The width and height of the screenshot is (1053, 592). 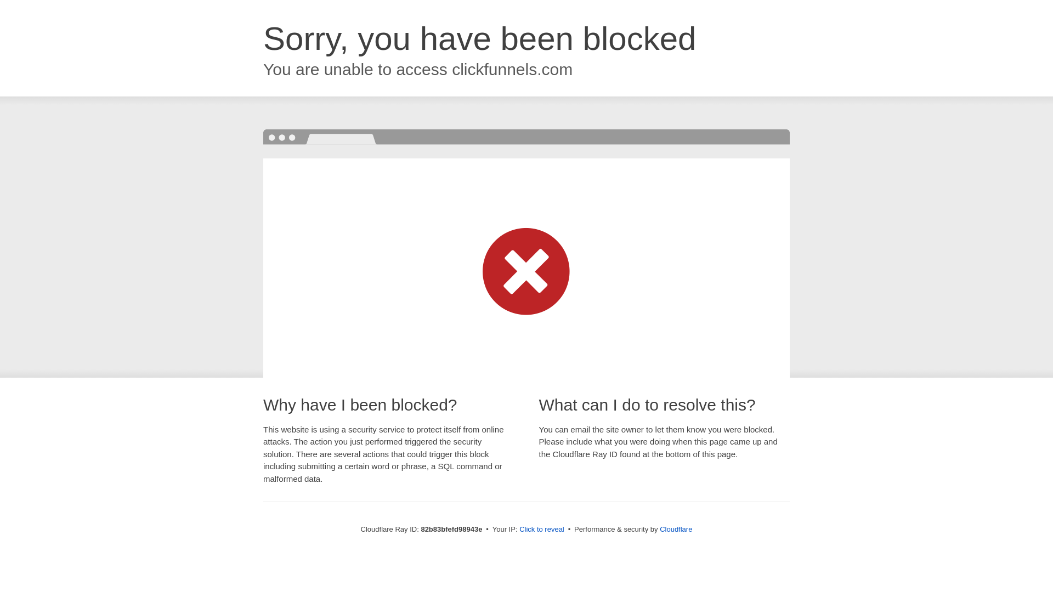 What do you see at coordinates (676, 530) in the screenshot?
I see `Cloudflare` at bounding box center [676, 530].